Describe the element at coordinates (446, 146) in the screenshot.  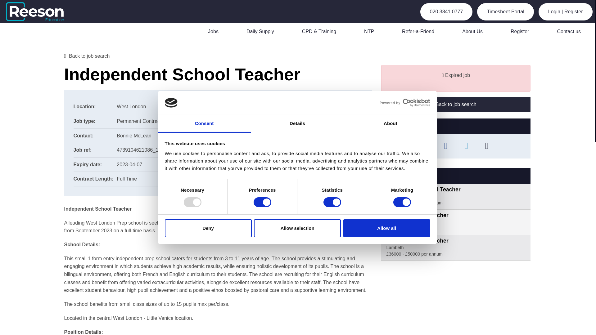
I see `Facebook` at that location.